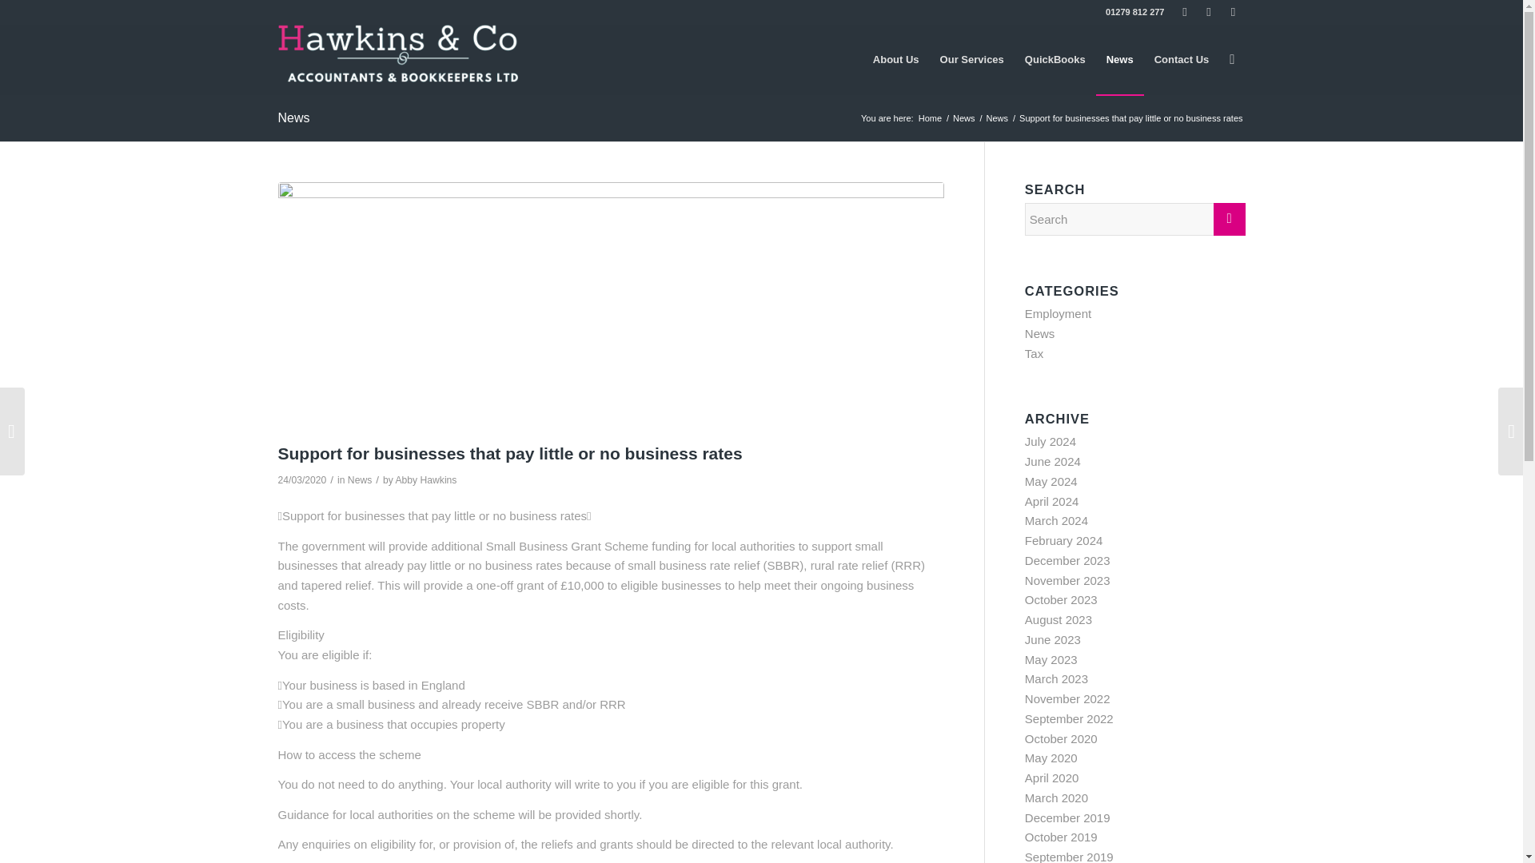 The height and width of the screenshot is (863, 1535). Describe the element at coordinates (1052, 462) in the screenshot. I see `June 2024` at that location.